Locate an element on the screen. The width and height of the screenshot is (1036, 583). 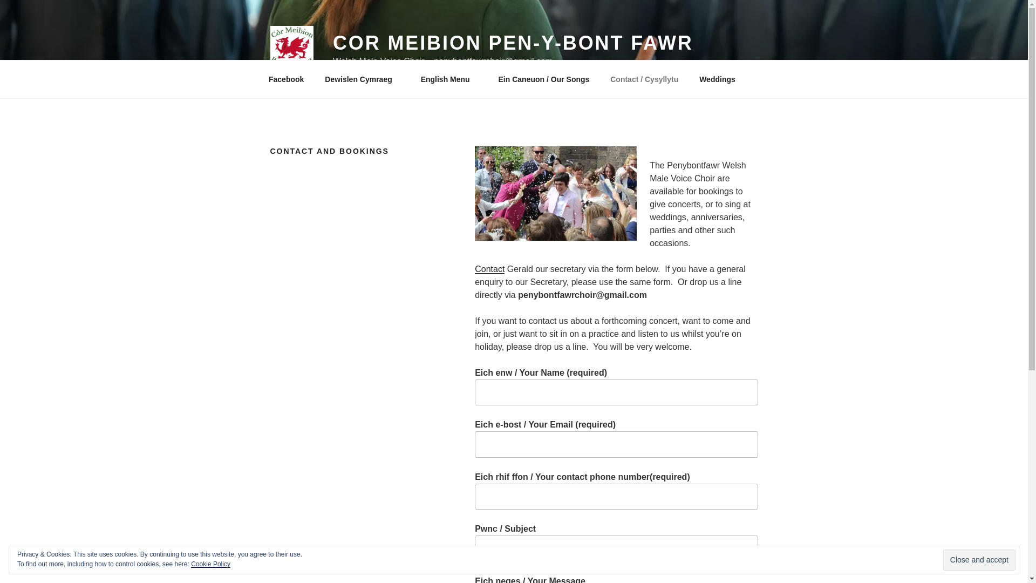
Close and accept is located at coordinates (979, 560).